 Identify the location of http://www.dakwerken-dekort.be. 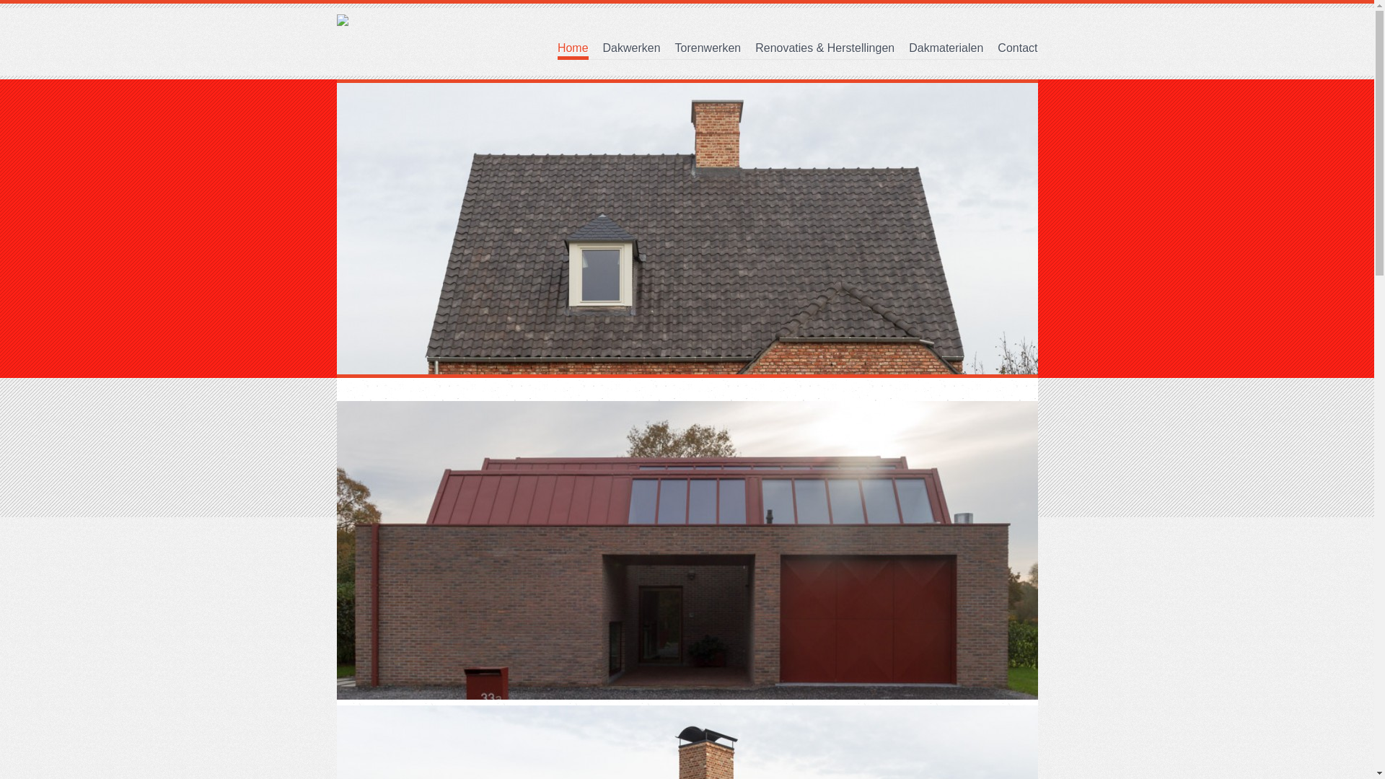
(933, 736).